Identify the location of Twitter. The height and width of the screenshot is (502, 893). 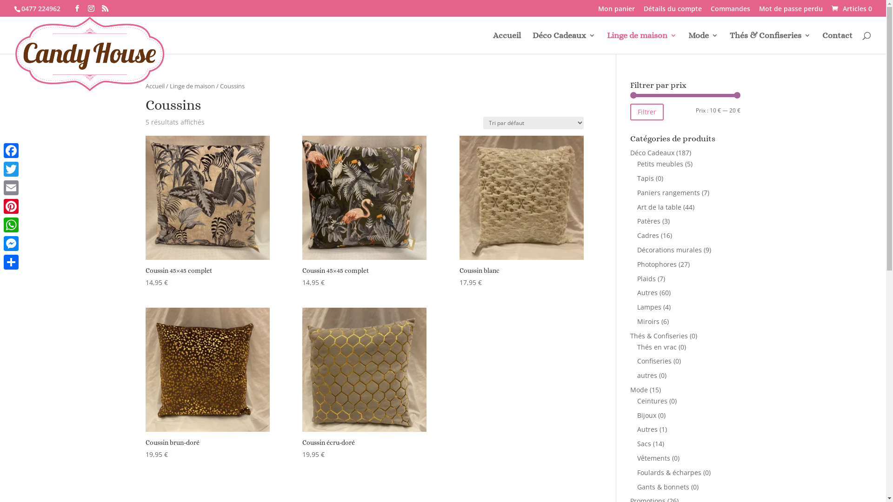
(11, 169).